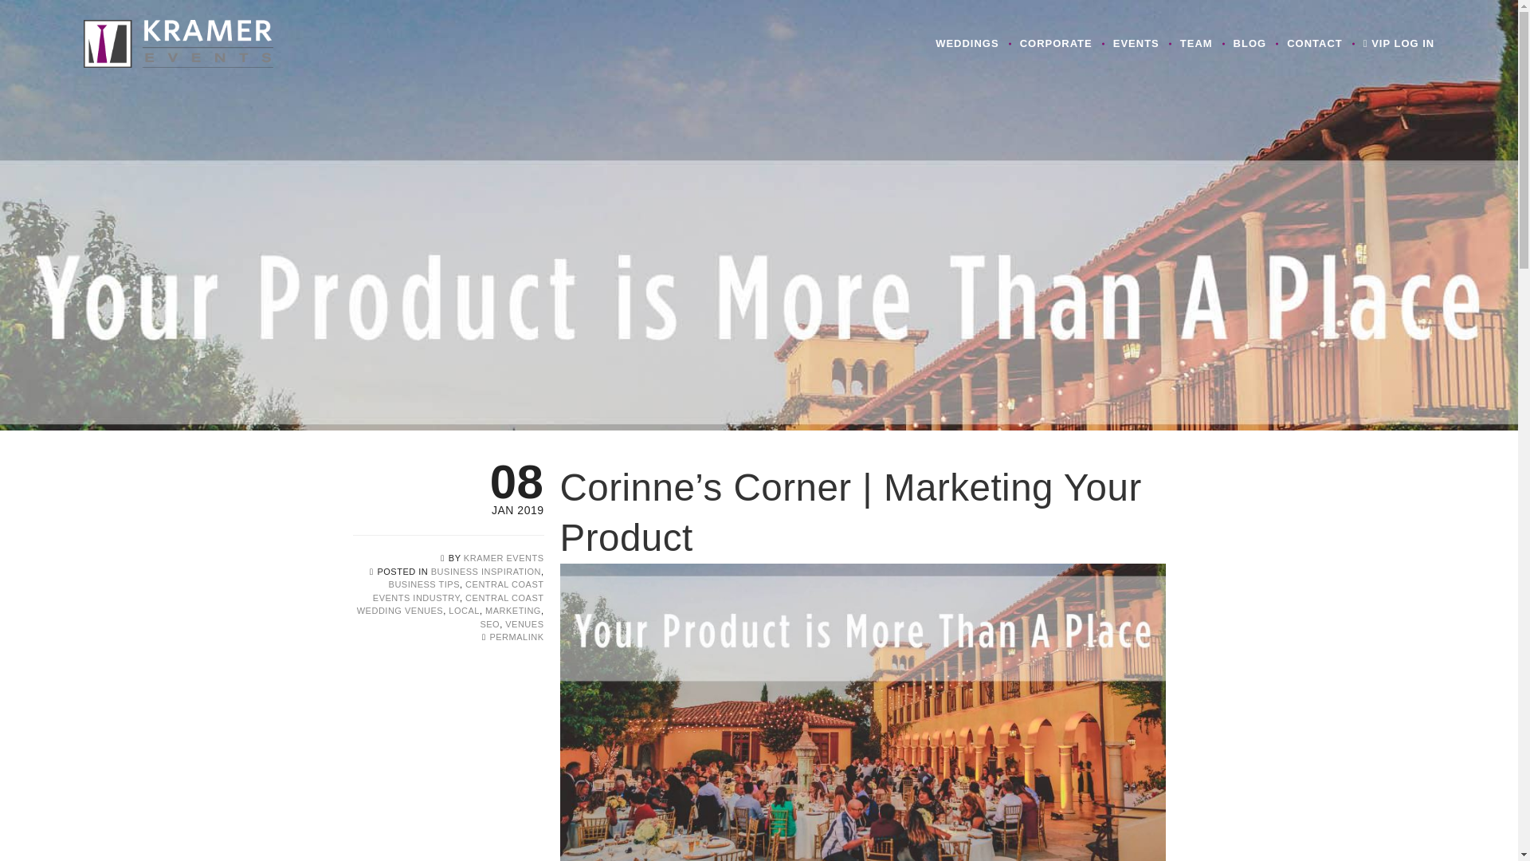 Image resolution: width=1530 pixels, height=861 pixels. Describe the element at coordinates (1314, 44) in the screenshot. I see `CONTACT` at that location.